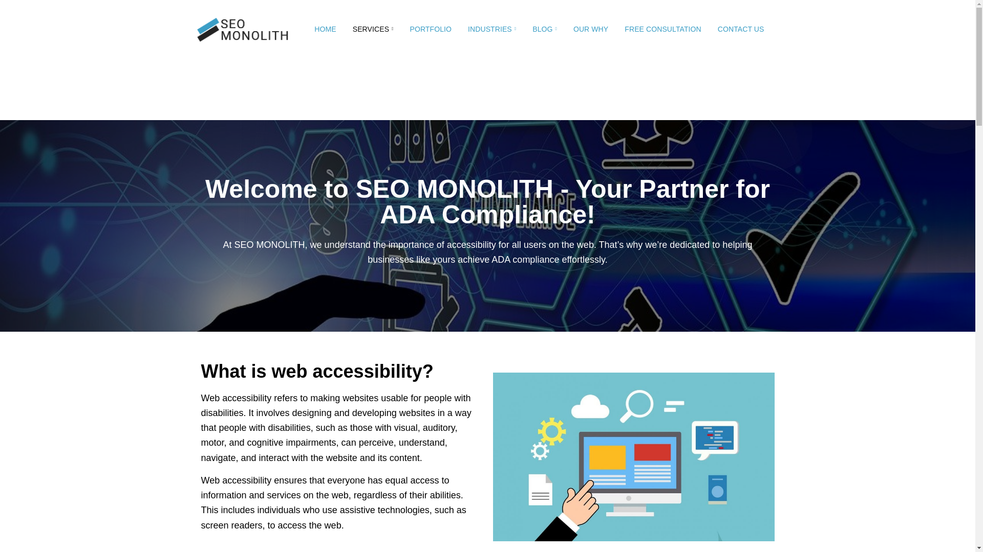 This screenshot has height=552, width=983. Describe the element at coordinates (663, 29) in the screenshot. I see `FREE CONSULTATION` at that location.